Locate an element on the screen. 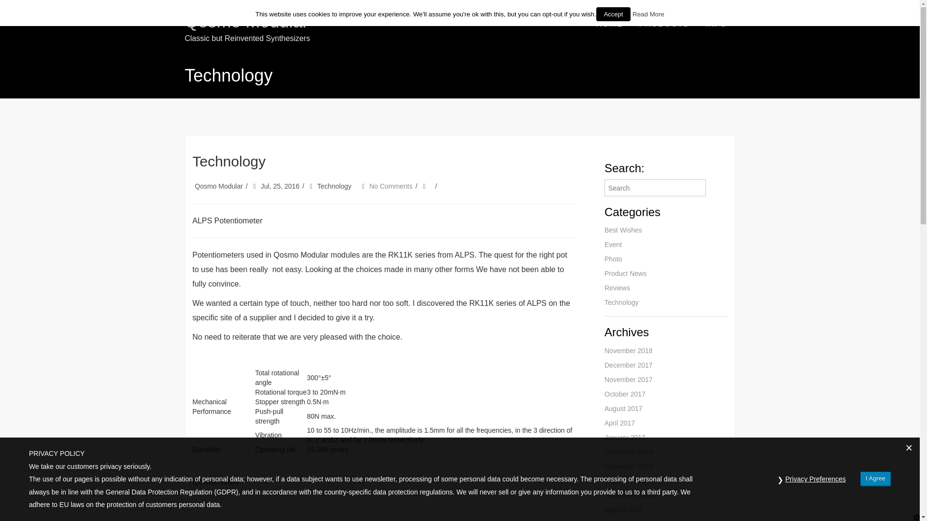 This screenshot has height=521, width=927. Reviews is located at coordinates (617, 288).